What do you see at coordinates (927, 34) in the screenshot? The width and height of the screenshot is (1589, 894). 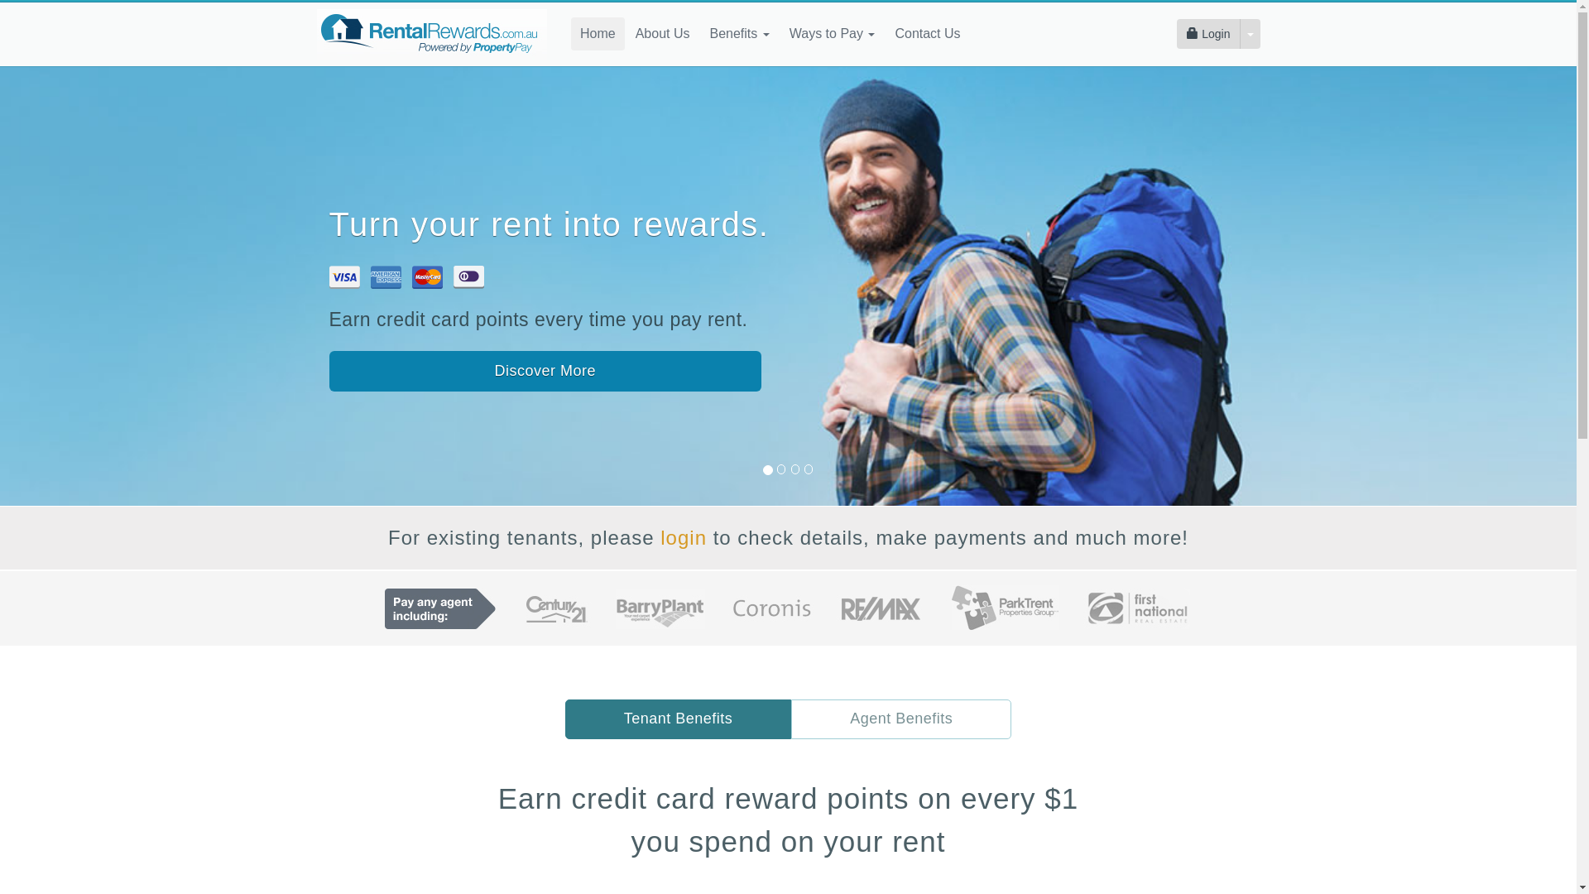 I see `Contact Us` at bounding box center [927, 34].